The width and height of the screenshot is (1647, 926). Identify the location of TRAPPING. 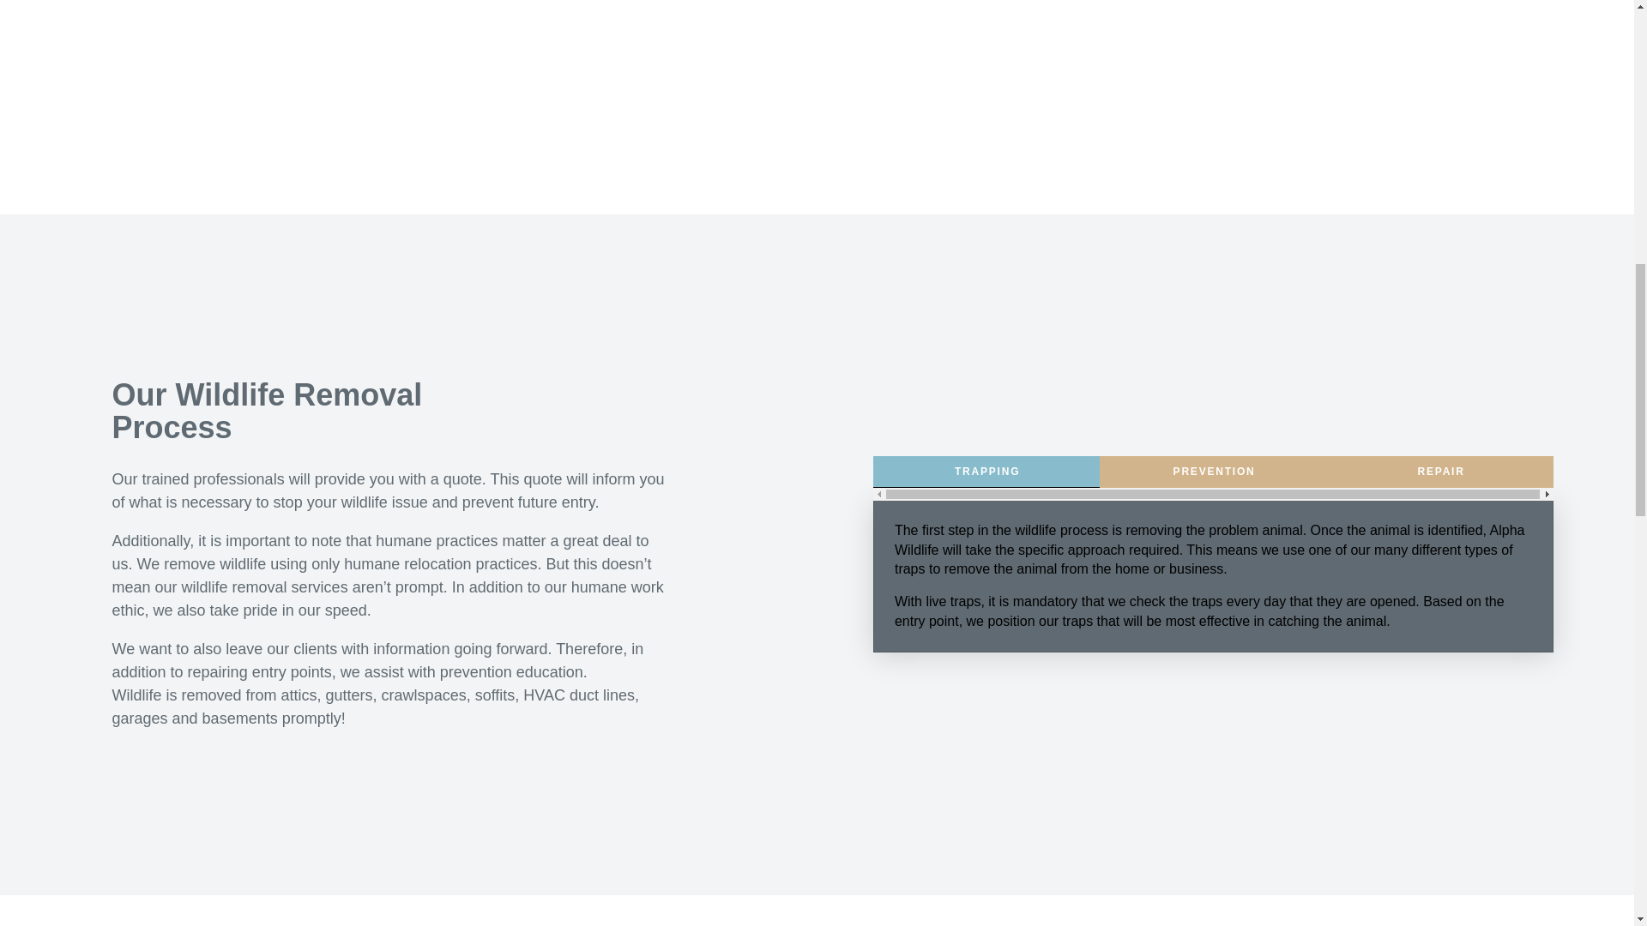
(986, 472).